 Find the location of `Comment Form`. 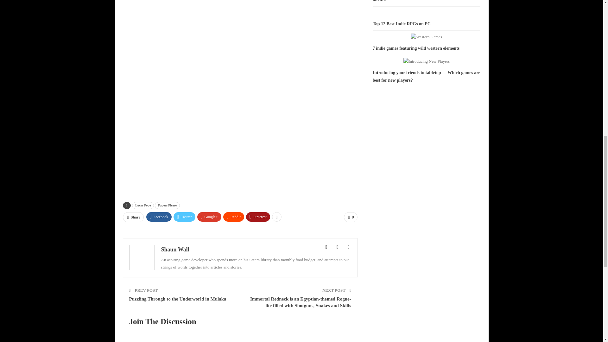

Comment Form is located at coordinates (240, 333).